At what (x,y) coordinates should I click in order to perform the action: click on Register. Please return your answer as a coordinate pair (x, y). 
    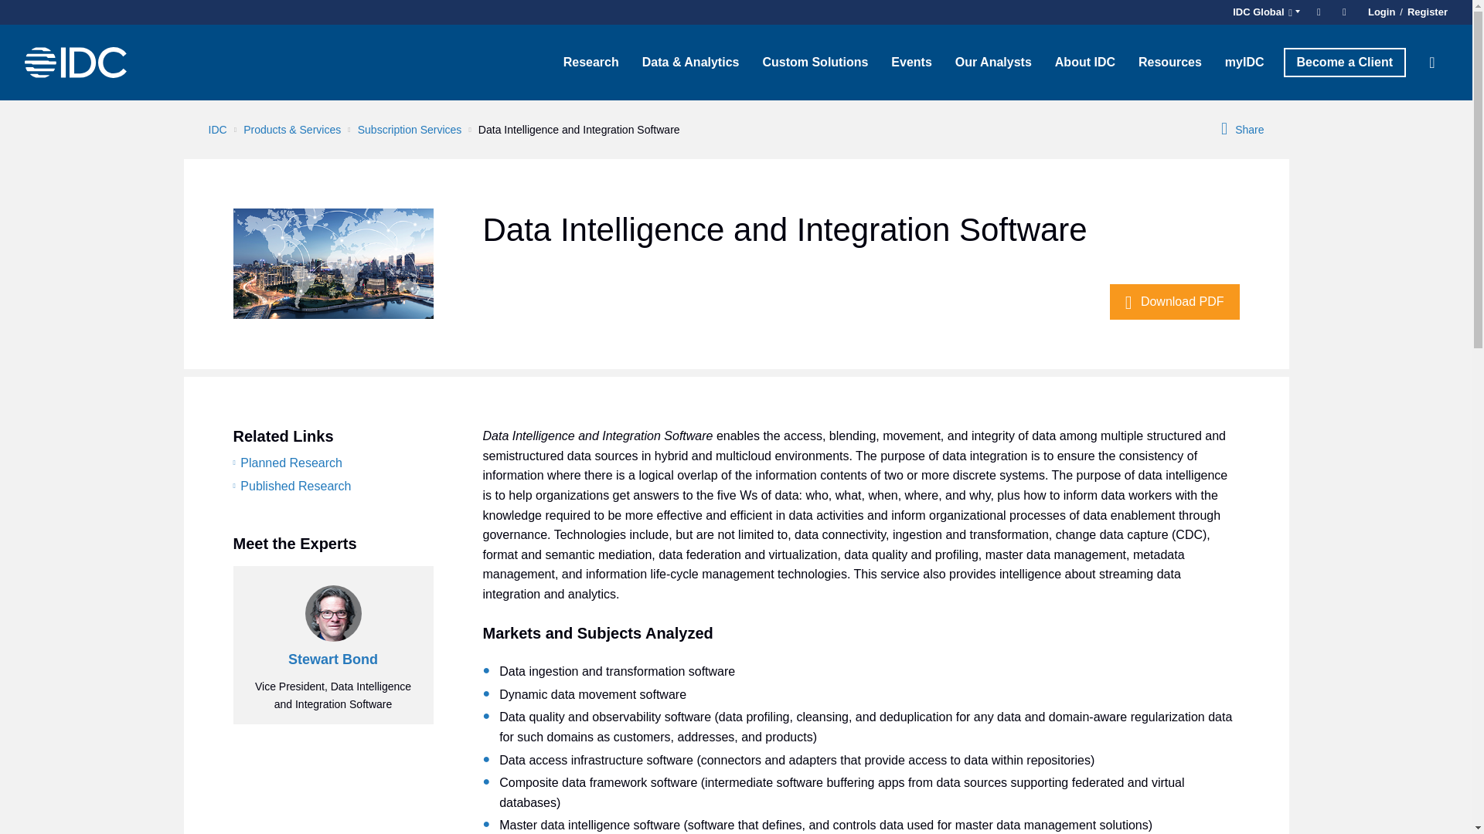
    Looking at the image, I should click on (1425, 12).